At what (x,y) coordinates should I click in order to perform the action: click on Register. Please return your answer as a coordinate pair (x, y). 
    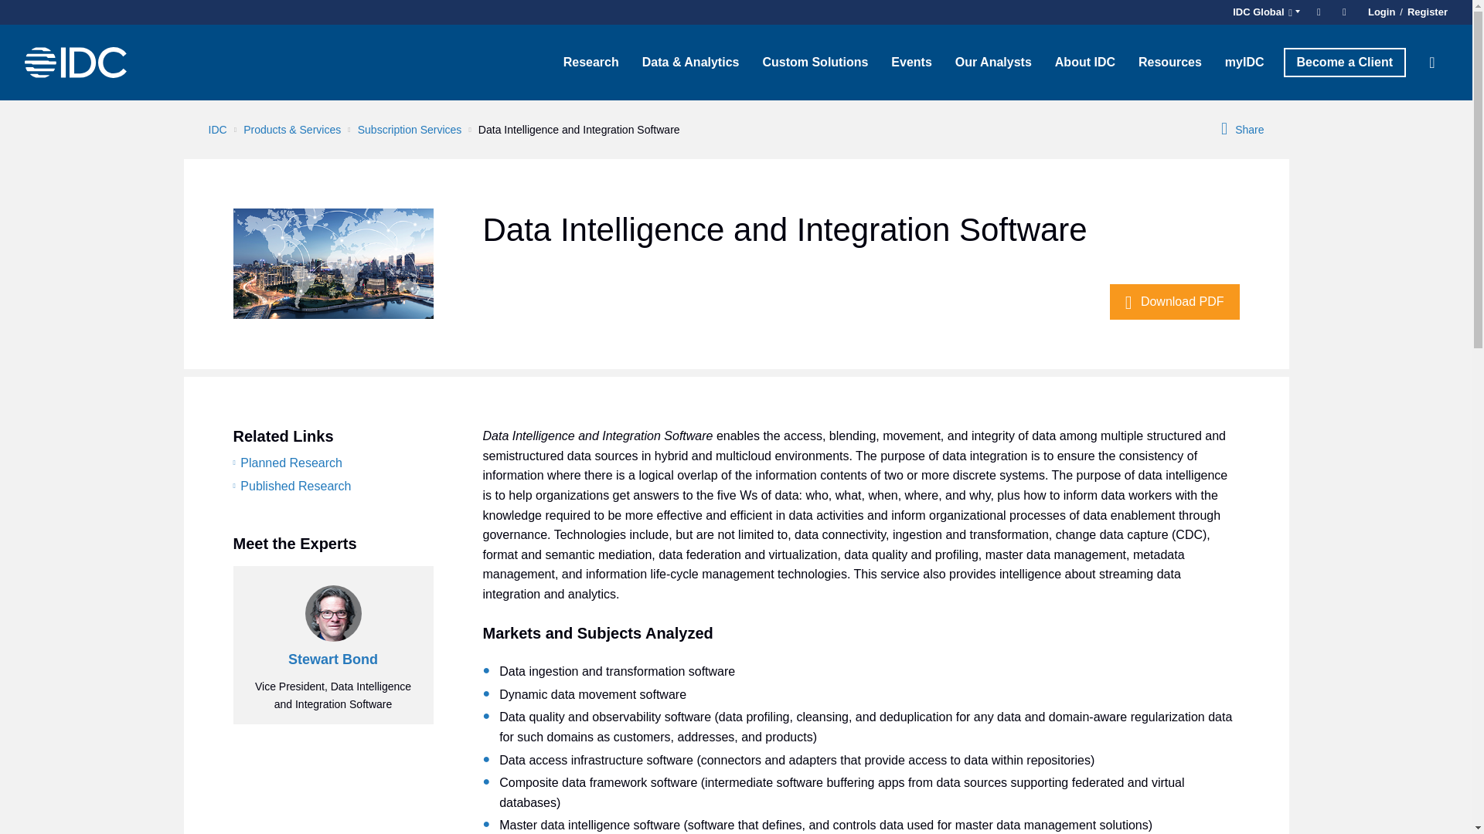
    Looking at the image, I should click on (1425, 12).